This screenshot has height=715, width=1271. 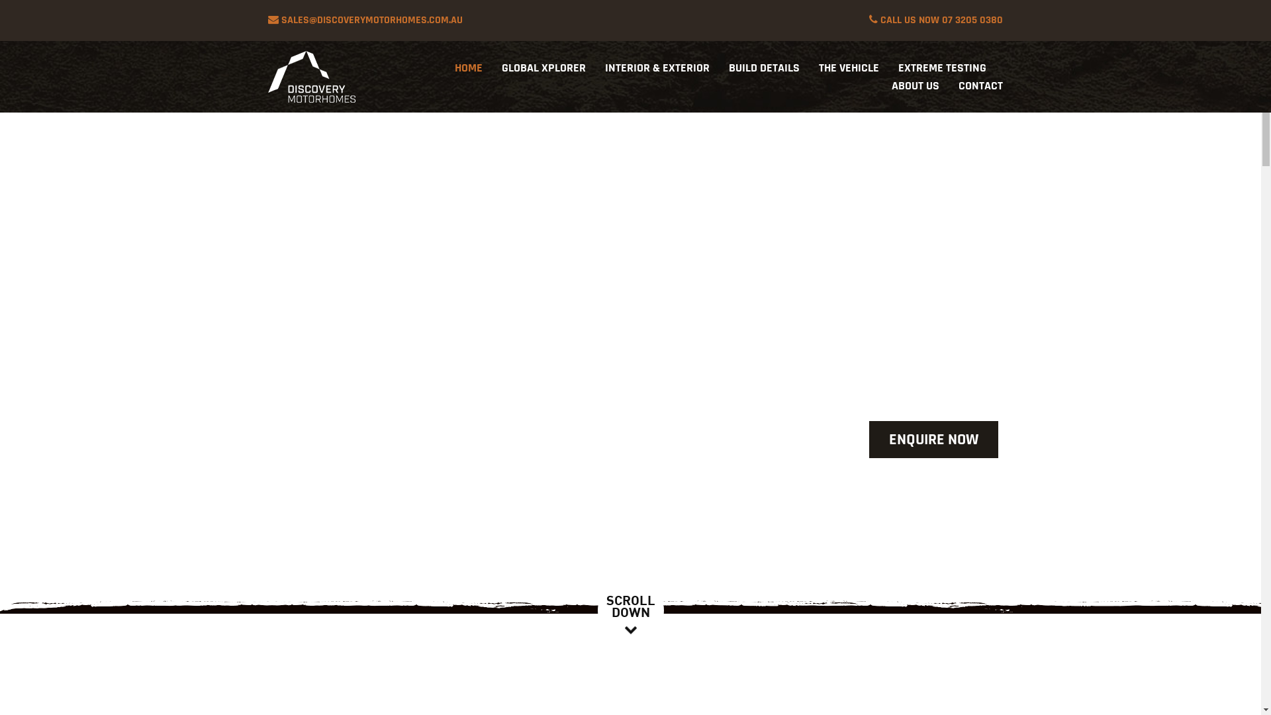 I want to click on CONTACT, so click(x=981, y=86).